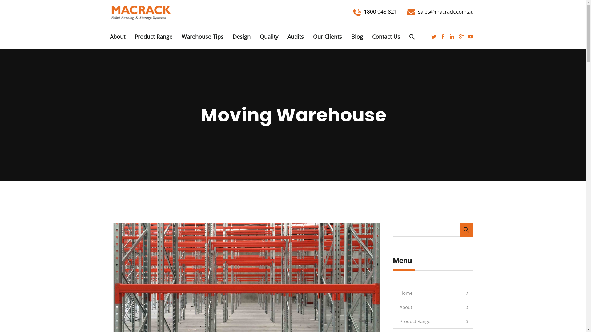 Image resolution: width=591 pixels, height=332 pixels. What do you see at coordinates (403, 307) in the screenshot?
I see `About` at bounding box center [403, 307].